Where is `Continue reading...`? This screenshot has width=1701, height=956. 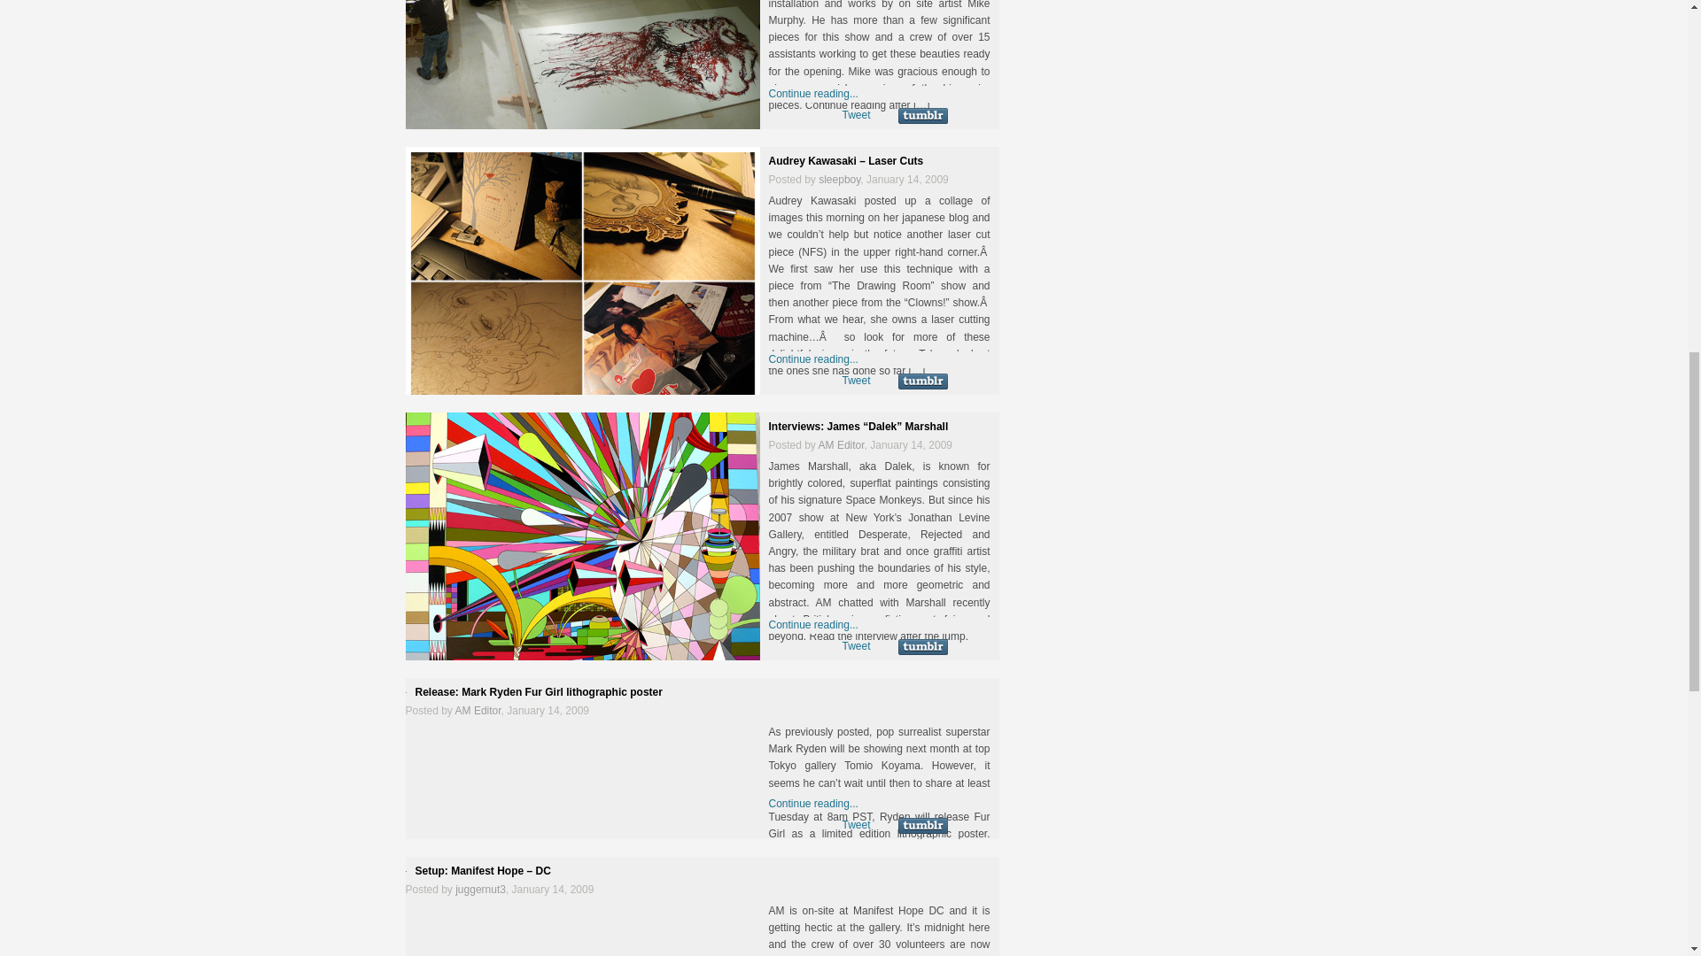
Continue reading... is located at coordinates (813, 94).